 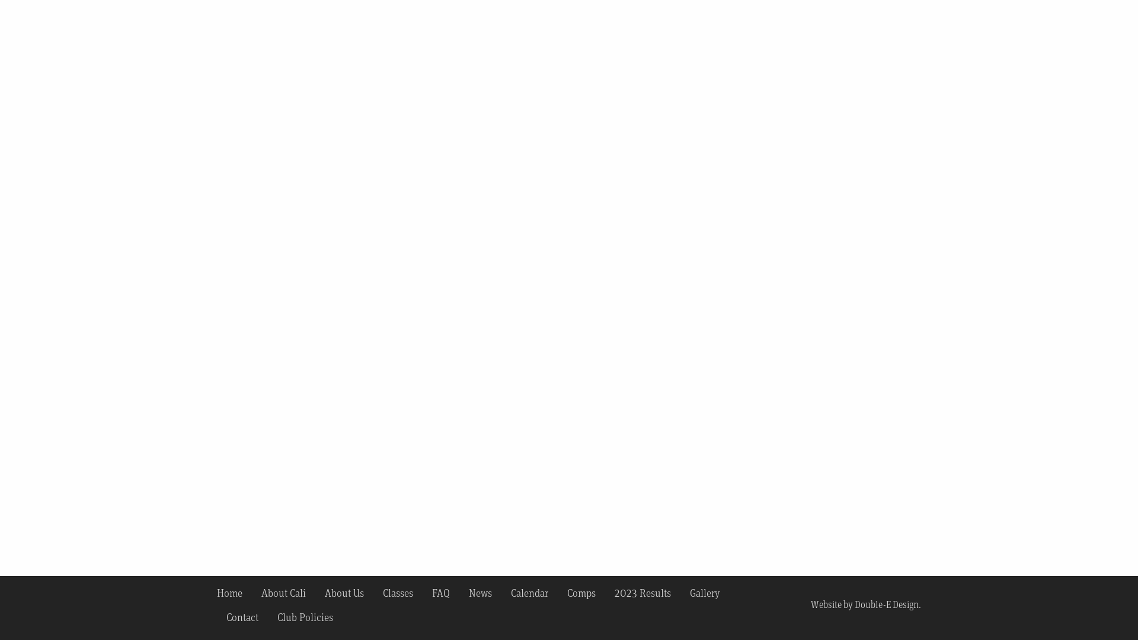 What do you see at coordinates (642, 593) in the screenshot?
I see `2023 Results` at bounding box center [642, 593].